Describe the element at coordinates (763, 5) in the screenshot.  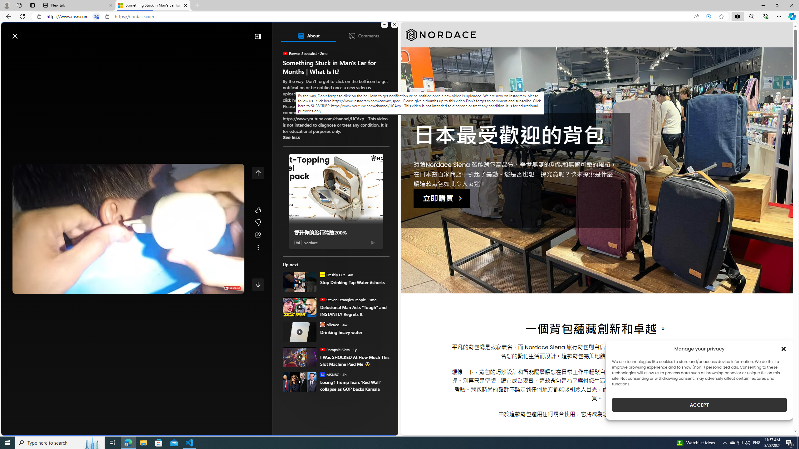
I see `Minimize` at that location.